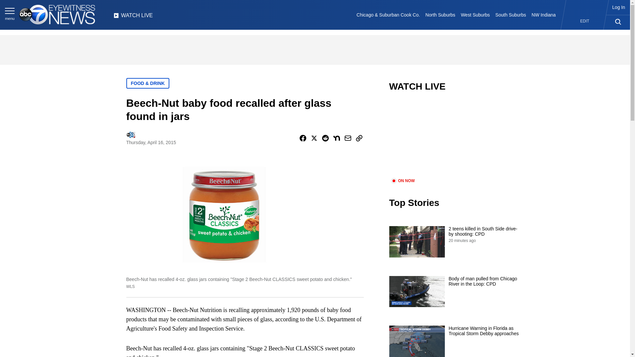 This screenshot has height=357, width=635. Describe the element at coordinates (544, 15) in the screenshot. I see `NW Indiana` at that location.